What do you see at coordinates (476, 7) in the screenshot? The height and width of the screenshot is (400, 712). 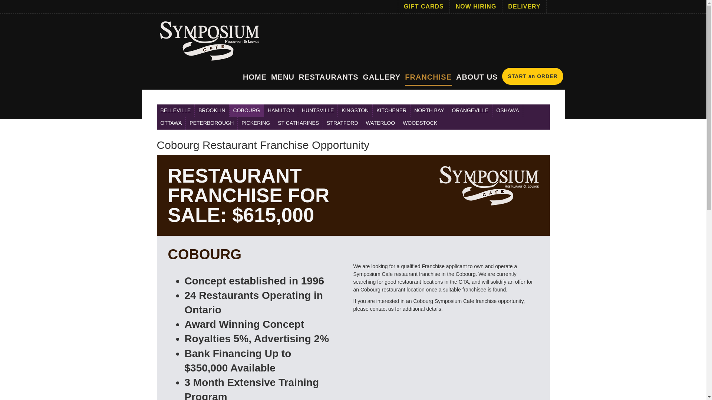 I see `NOW HIRING` at bounding box center [476, 7].